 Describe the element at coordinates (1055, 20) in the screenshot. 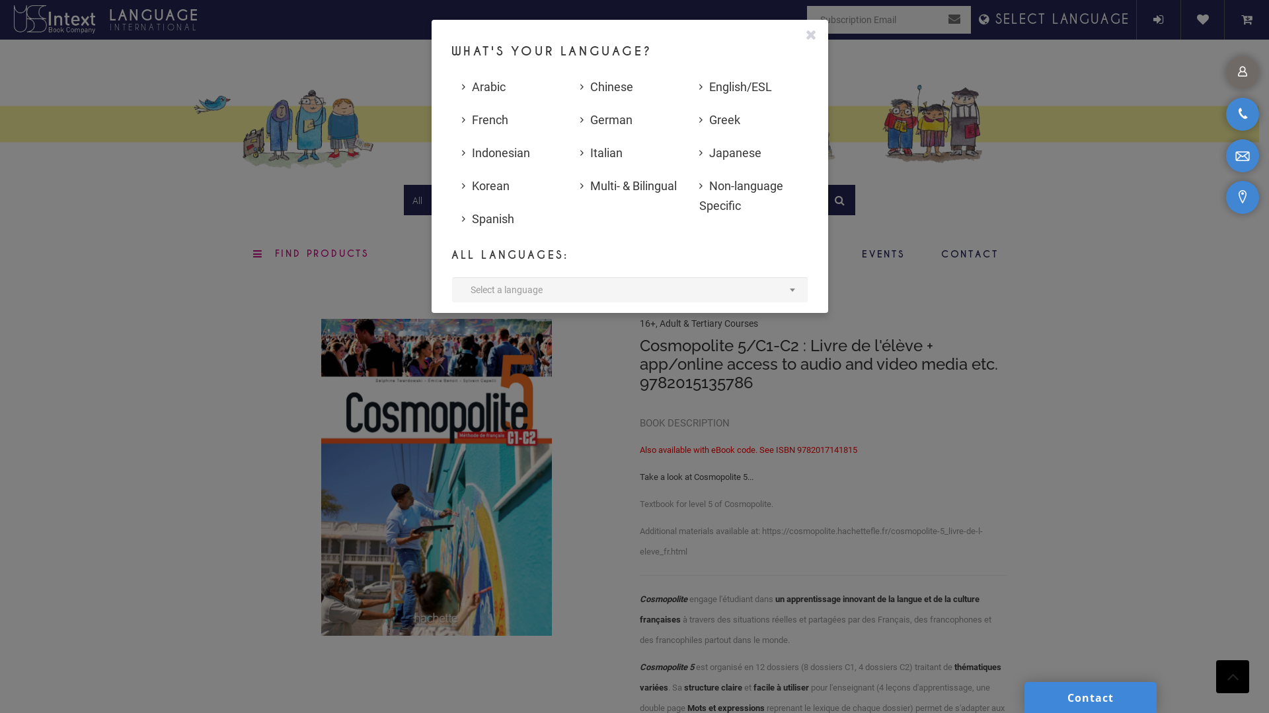

I see `SELECT LANGUAGE` at that location.